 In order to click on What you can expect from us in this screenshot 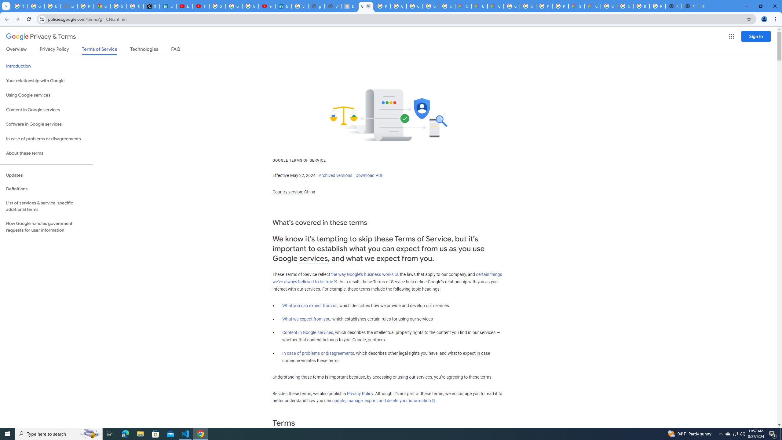, I will do `click(310, 306)`.